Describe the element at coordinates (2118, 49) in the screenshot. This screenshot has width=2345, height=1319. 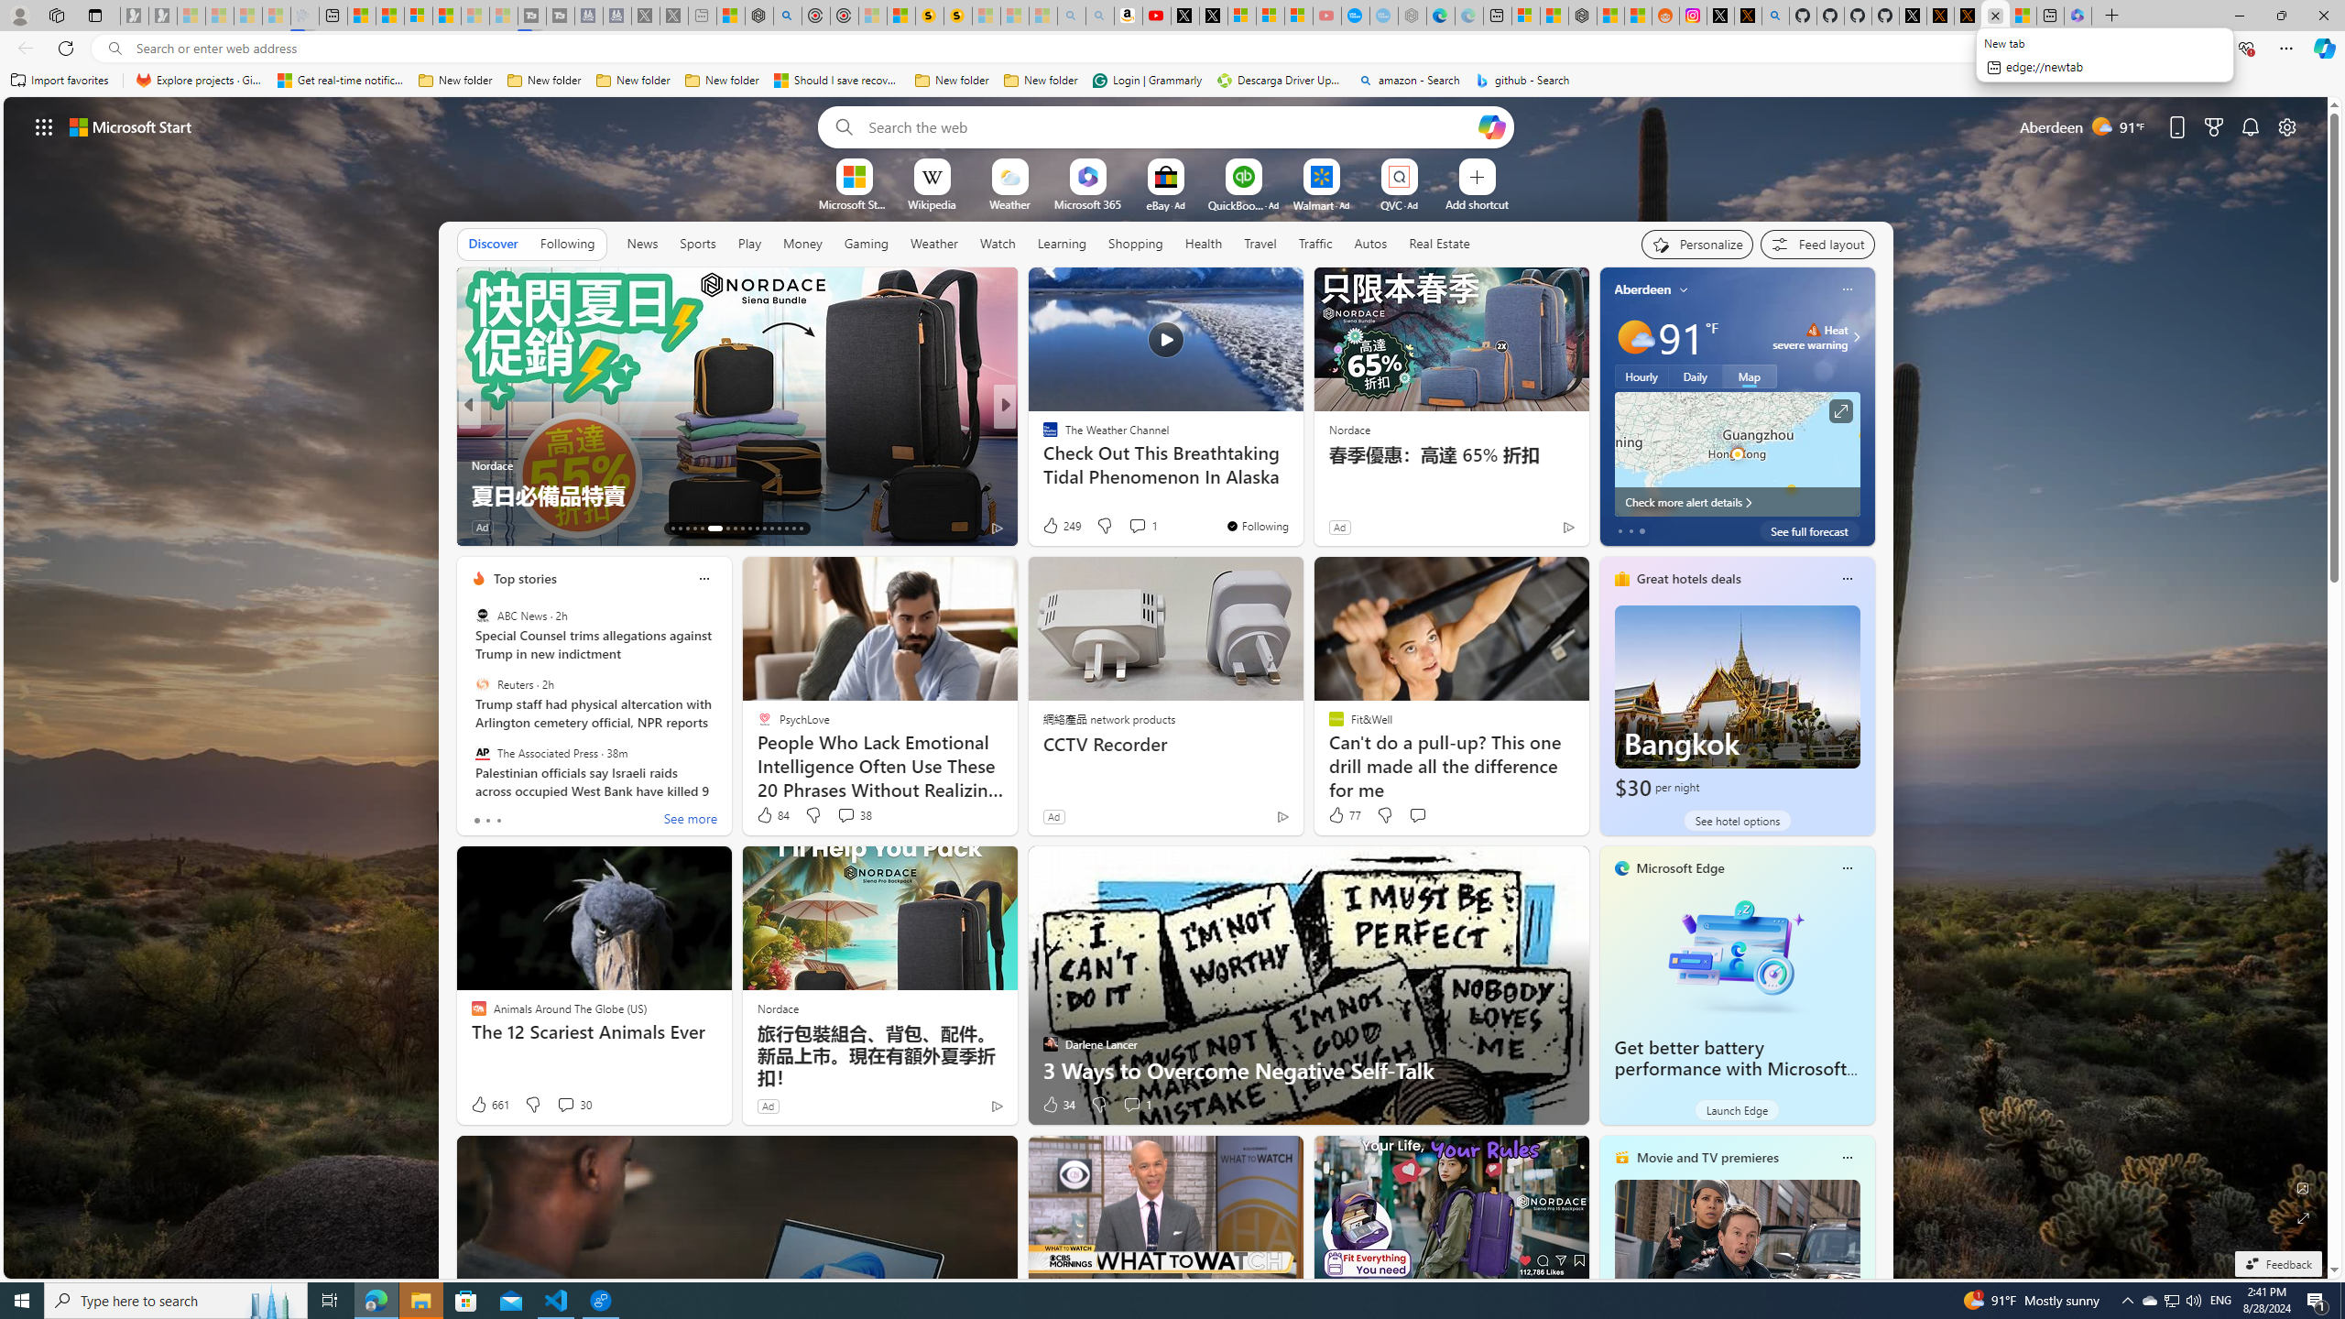
I see `Add this page to favorites (Ctrl+D)` at that location.